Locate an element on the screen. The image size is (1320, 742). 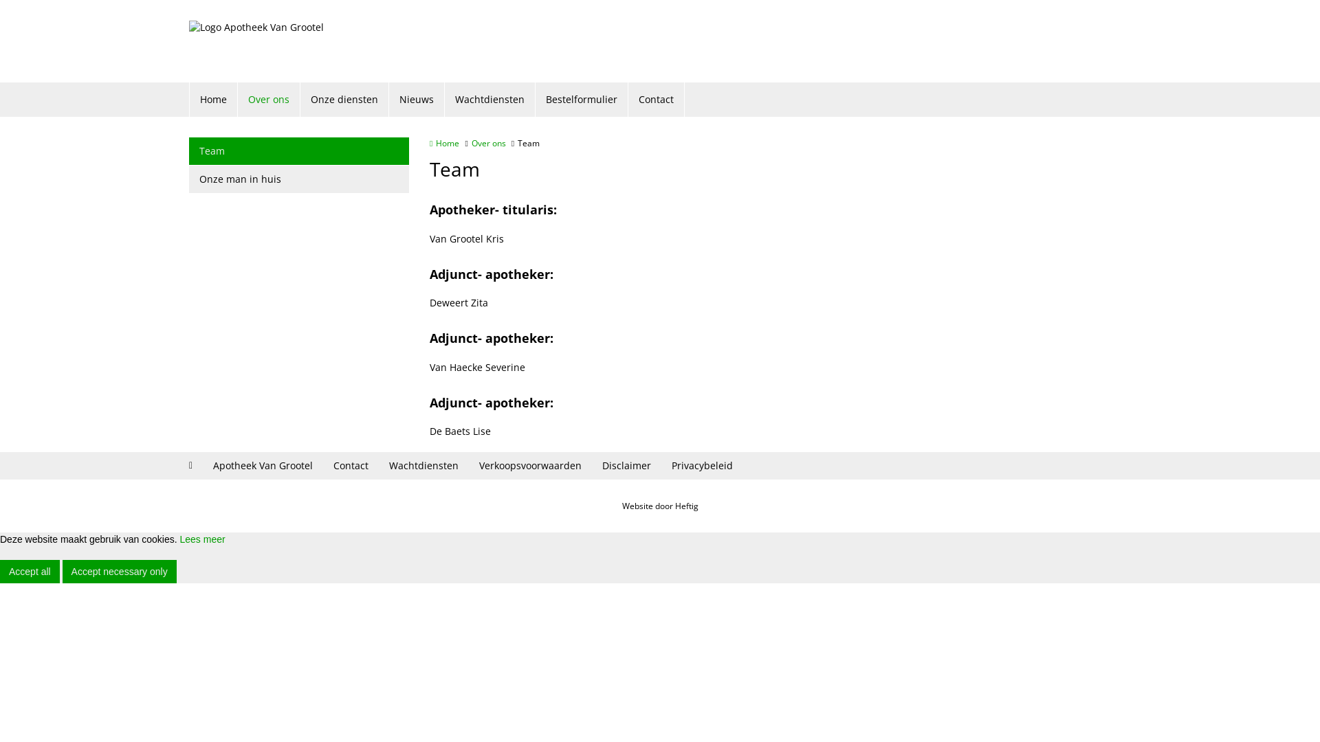
Contact is located at coordinates (657, 100).